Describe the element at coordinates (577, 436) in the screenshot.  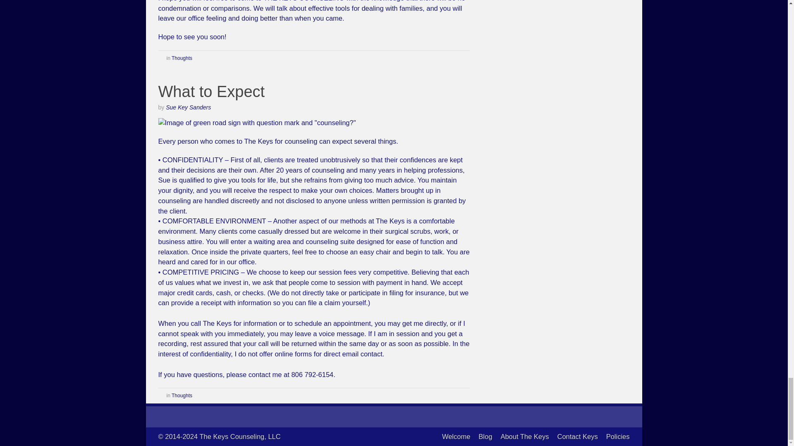
I see `Contact Keys` at that location.